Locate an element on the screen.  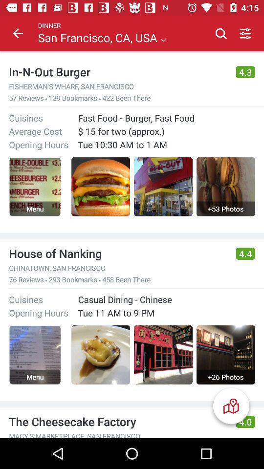
press item next to 76 reviews icon is located at coordinates (46, 280).